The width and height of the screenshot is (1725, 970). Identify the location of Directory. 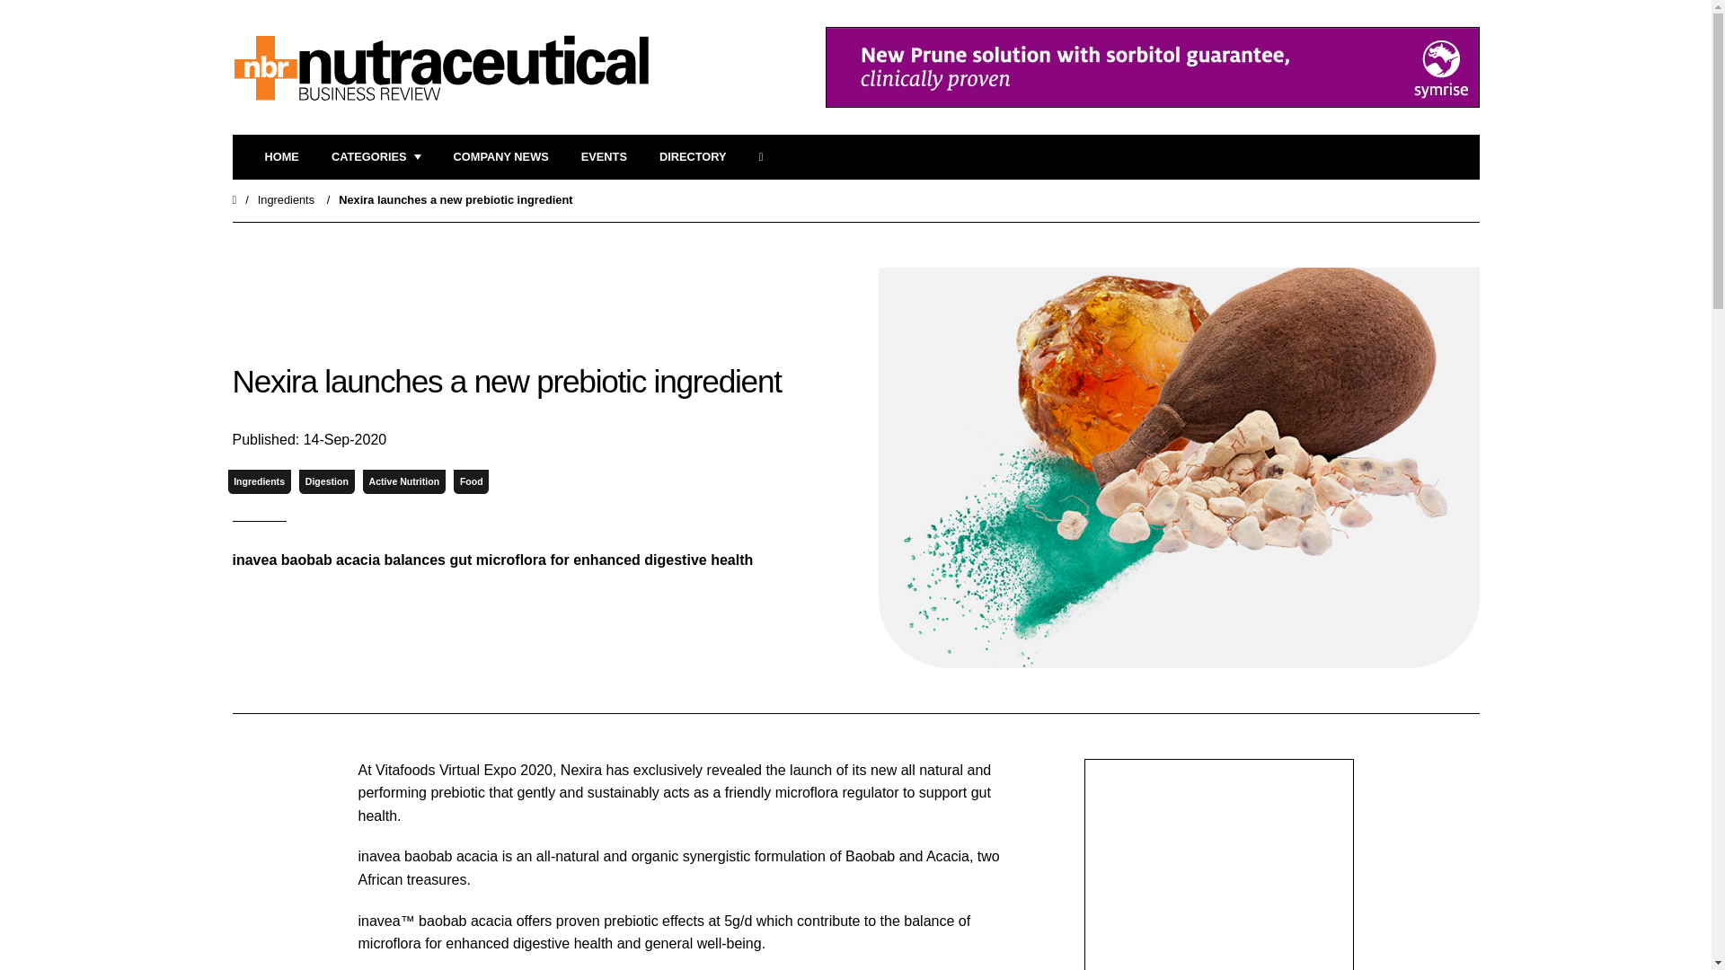
(692, 157).